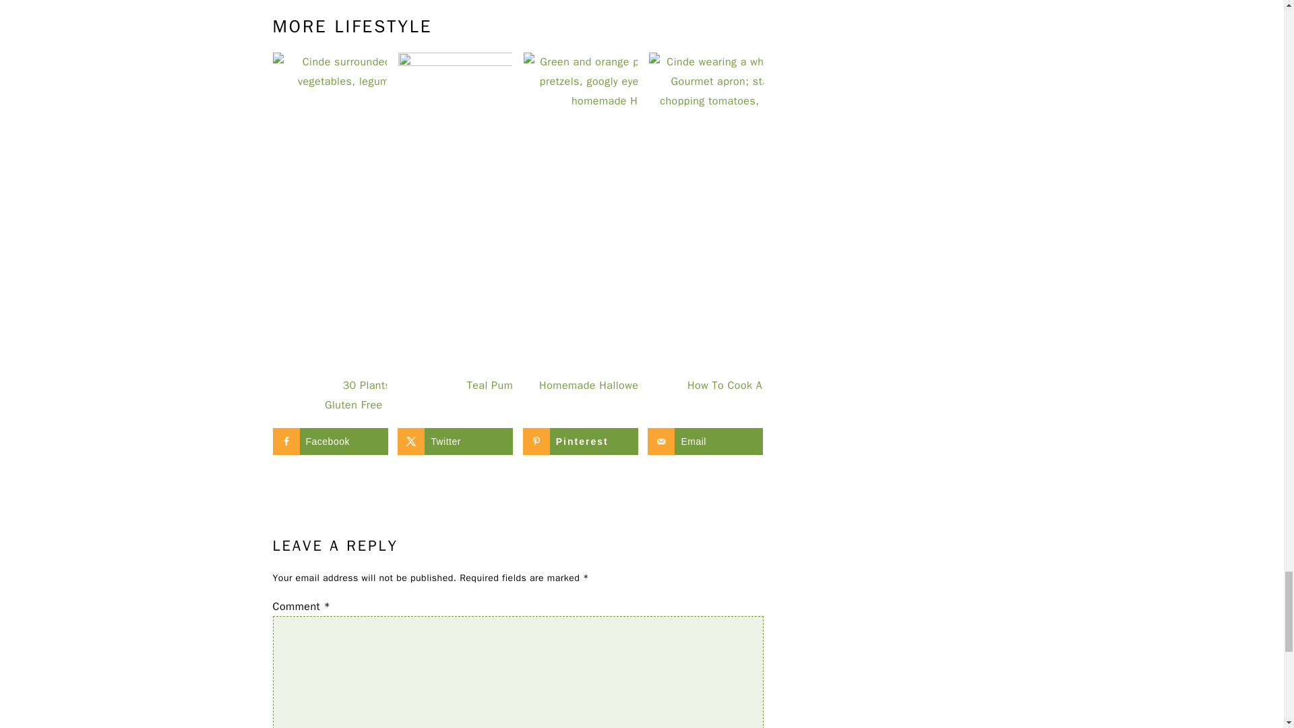  What do you see at coordinates (329, 442) in the screenshot?
I see `Share on Facebook` at bounding box center [329, 442].